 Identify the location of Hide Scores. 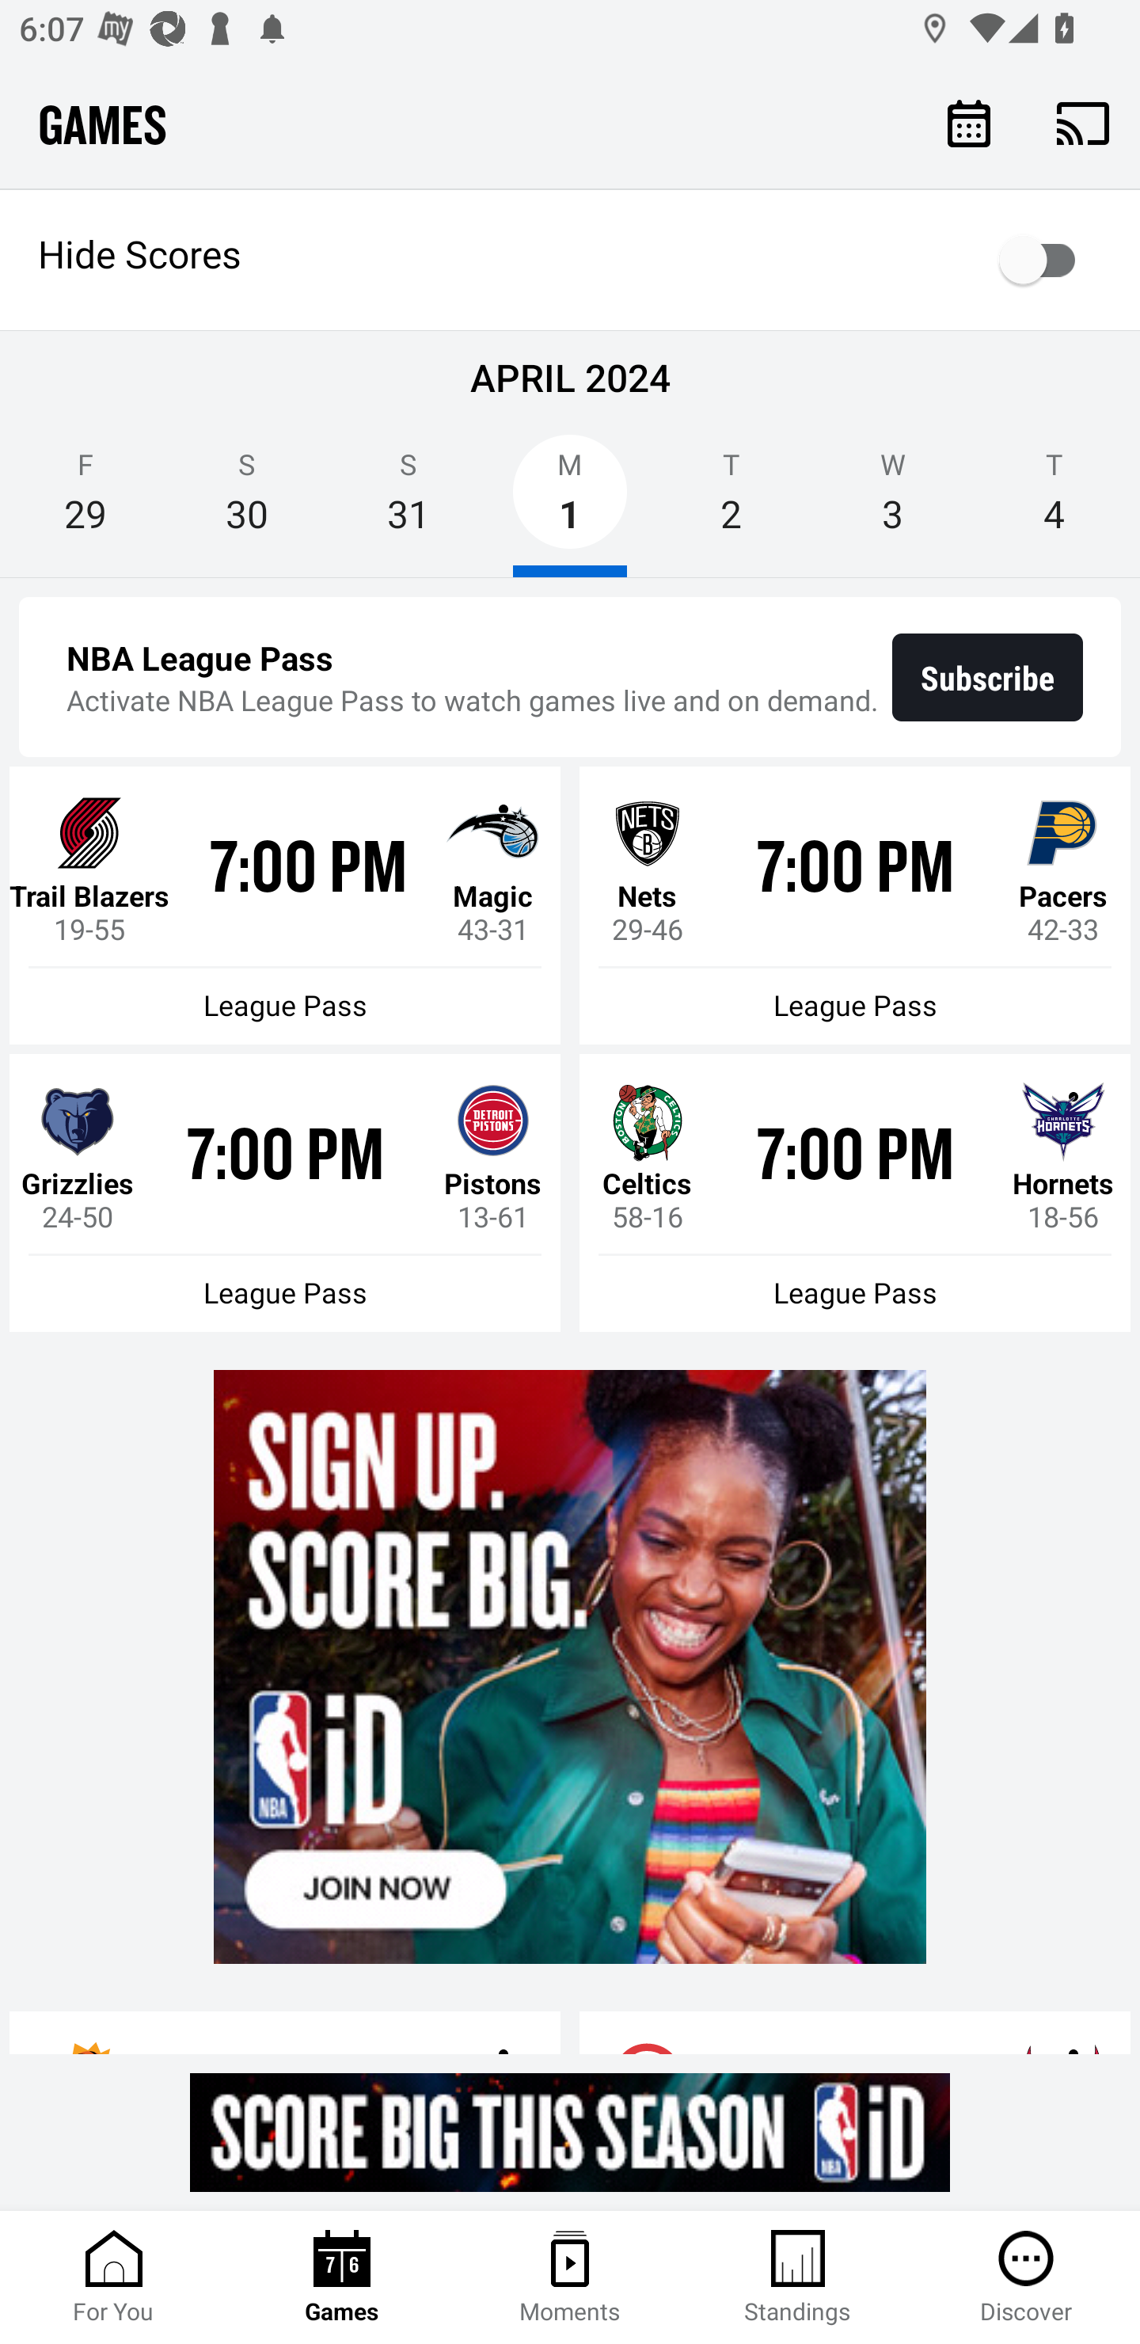
(570, 260).